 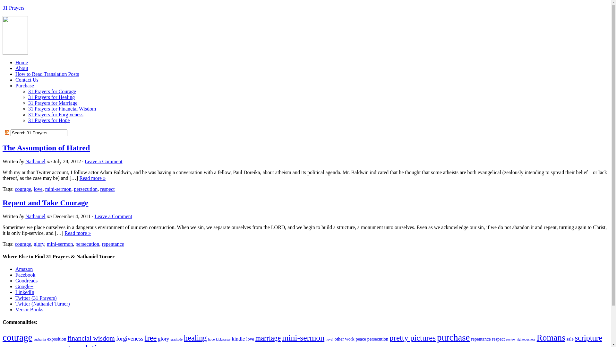 I want to click on courage, so click(x=23, y=189).